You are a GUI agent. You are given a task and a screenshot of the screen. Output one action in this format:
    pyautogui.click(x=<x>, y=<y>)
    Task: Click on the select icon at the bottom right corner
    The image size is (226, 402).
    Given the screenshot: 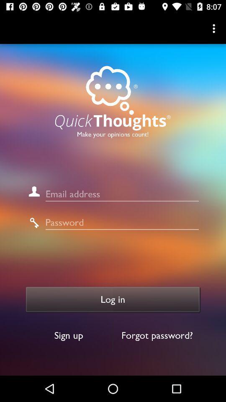 What is the action you would take?
    pyautogui.click(x=157, y=335)
    